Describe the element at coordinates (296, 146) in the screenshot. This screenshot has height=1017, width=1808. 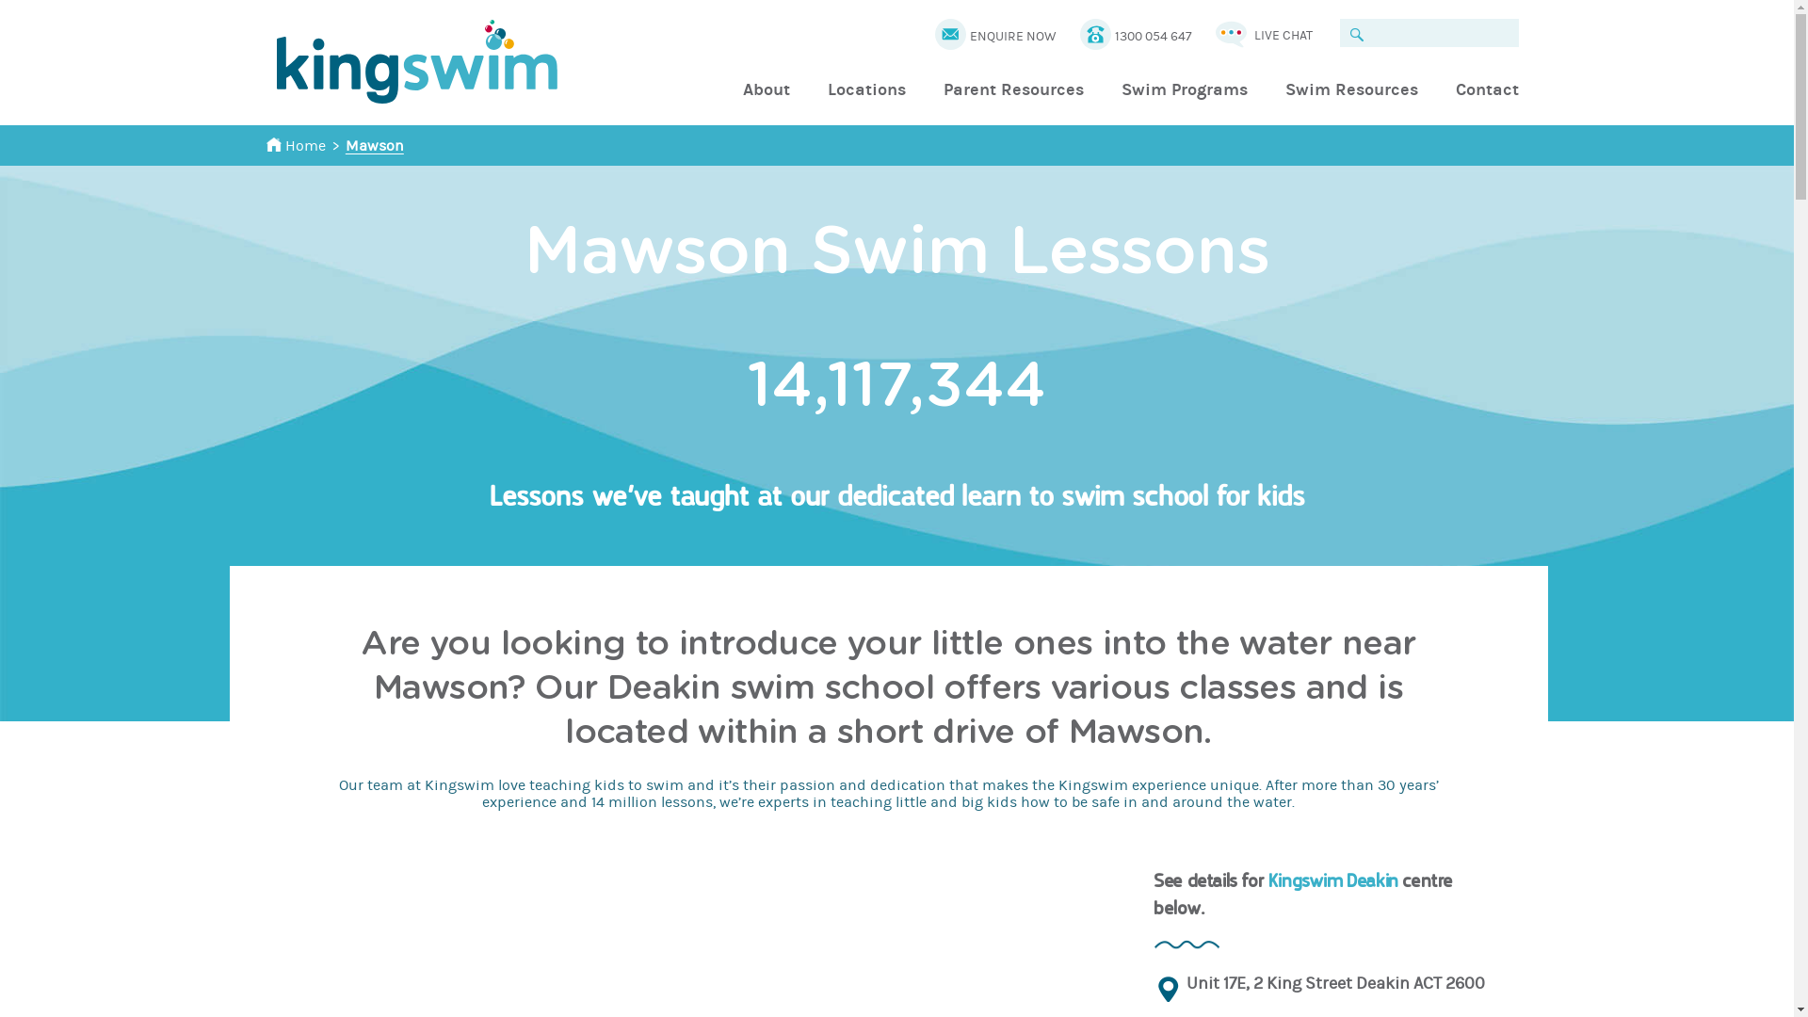
I see `Home` at that location.